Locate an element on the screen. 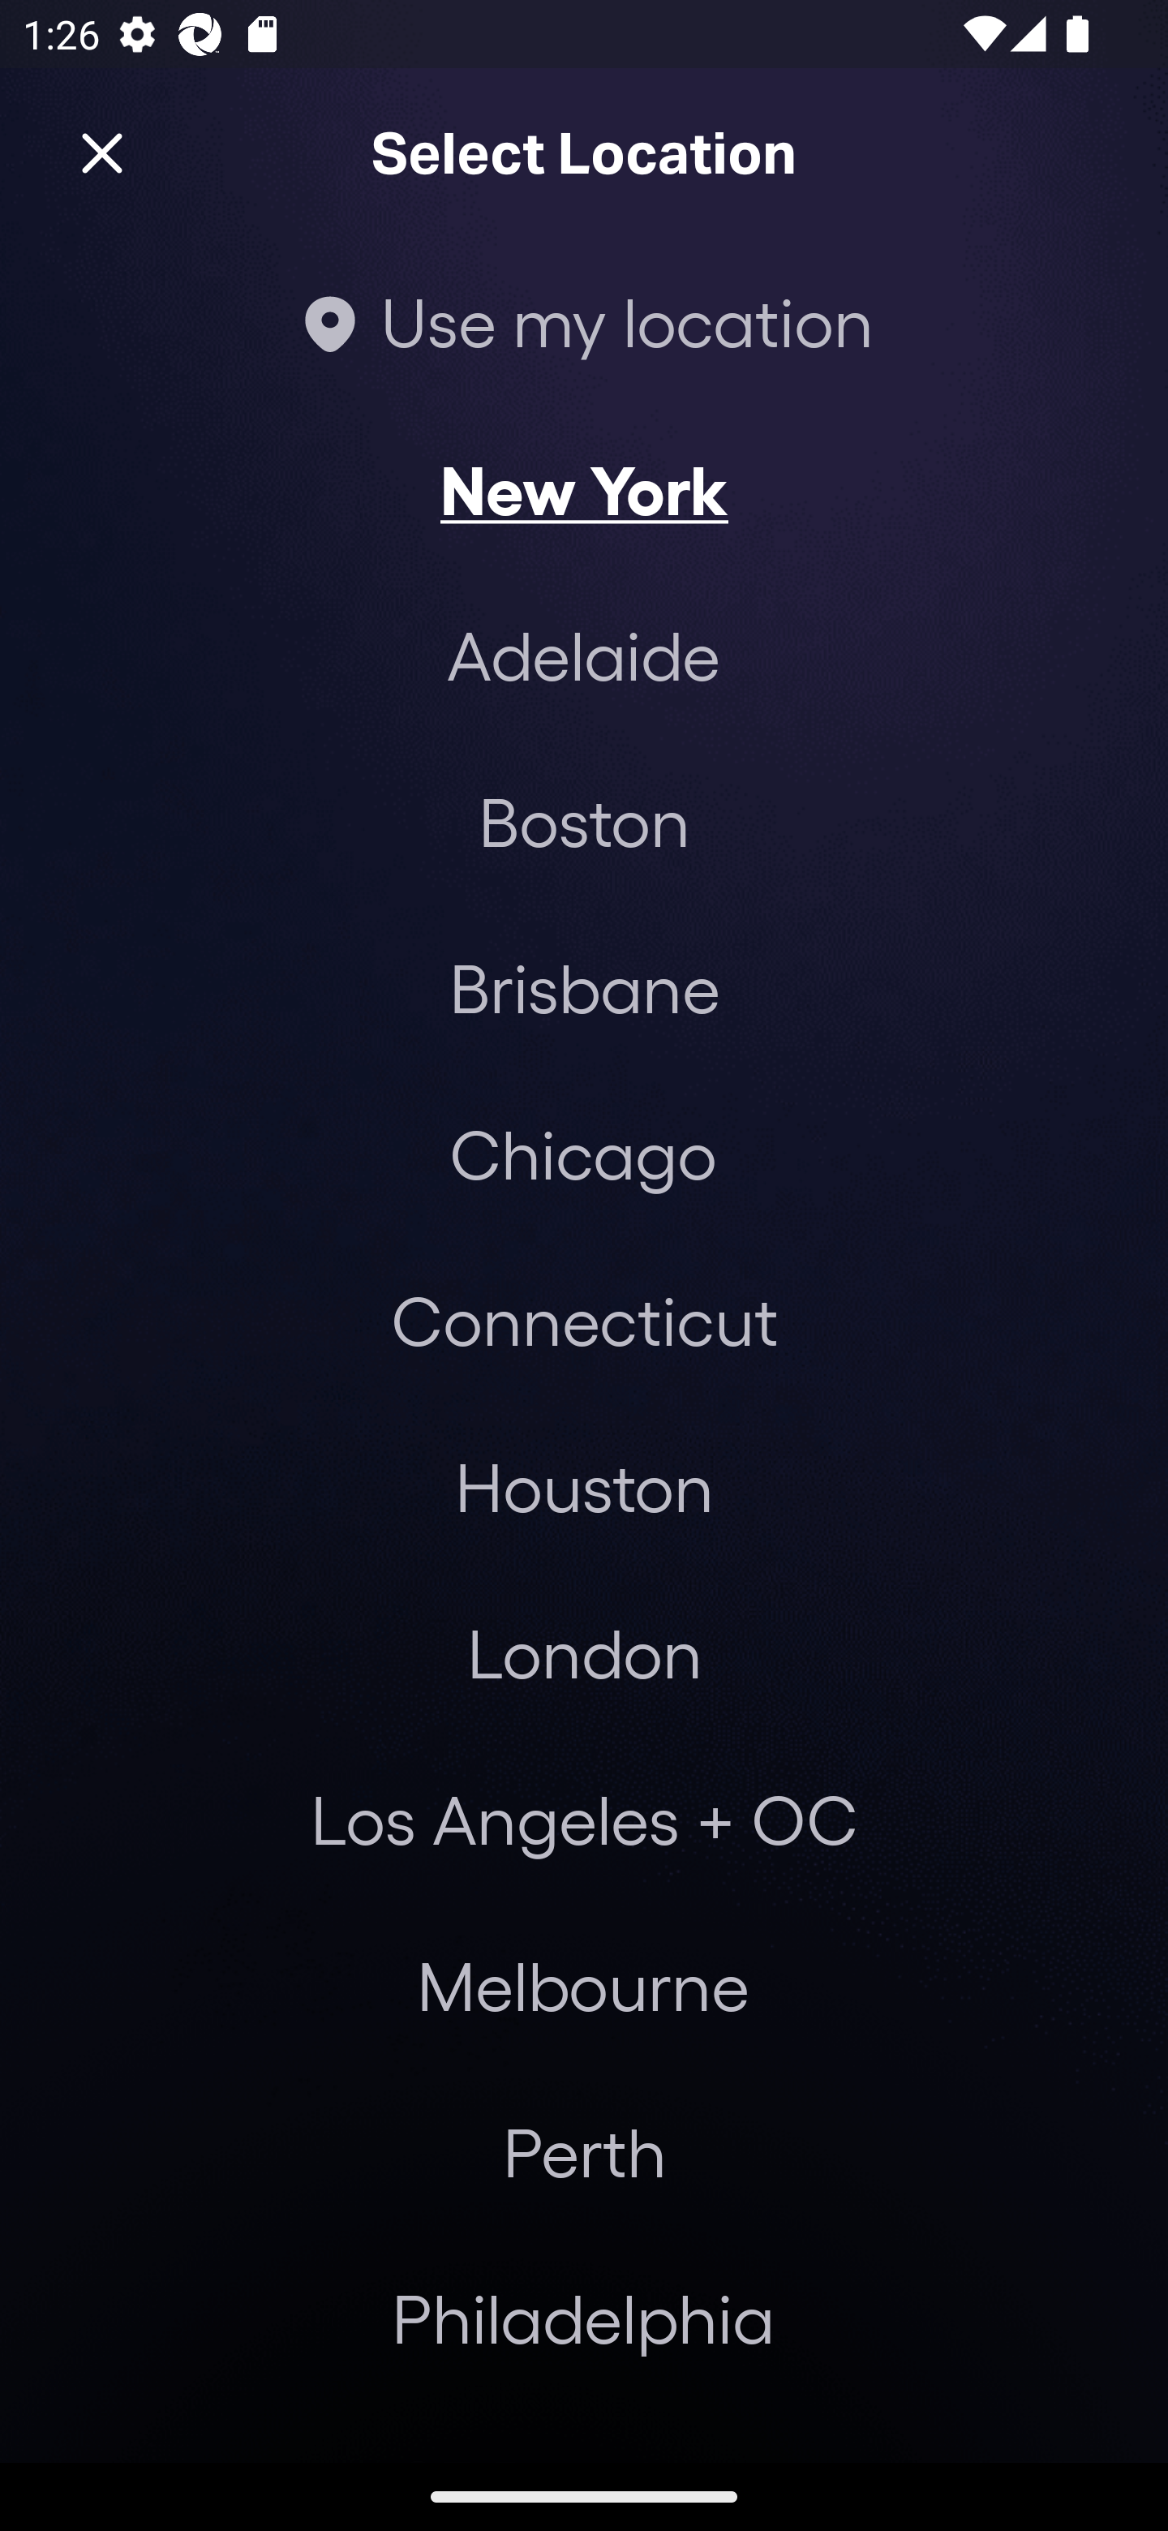 Image resolution: width=1168 pixels, height=2531 pixels. Houston is located at coordinates (584, 1485).